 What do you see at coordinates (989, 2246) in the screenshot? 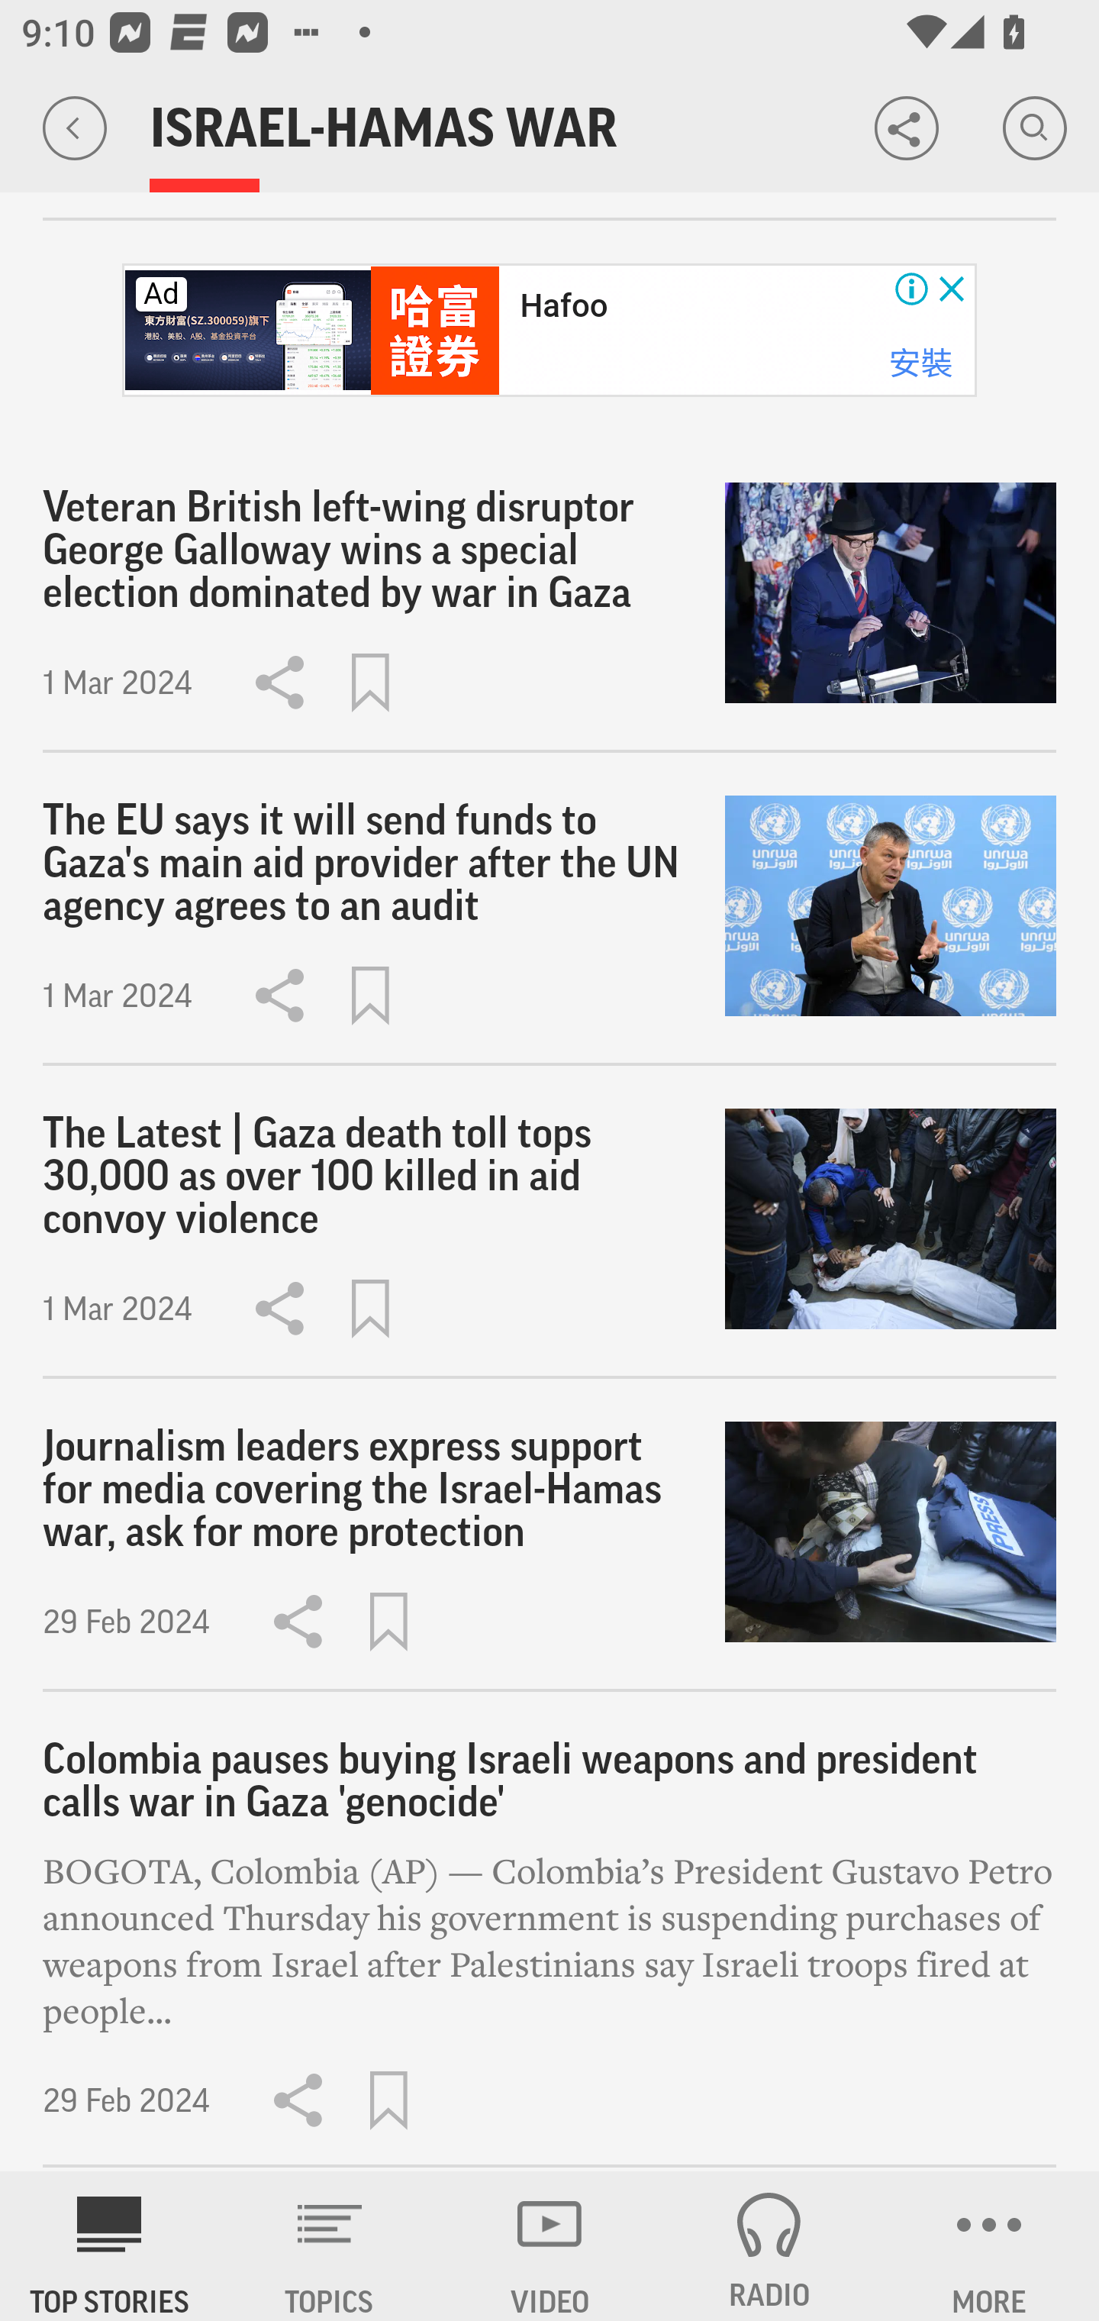
I see `MORE` at bounding box center [989, 2246].